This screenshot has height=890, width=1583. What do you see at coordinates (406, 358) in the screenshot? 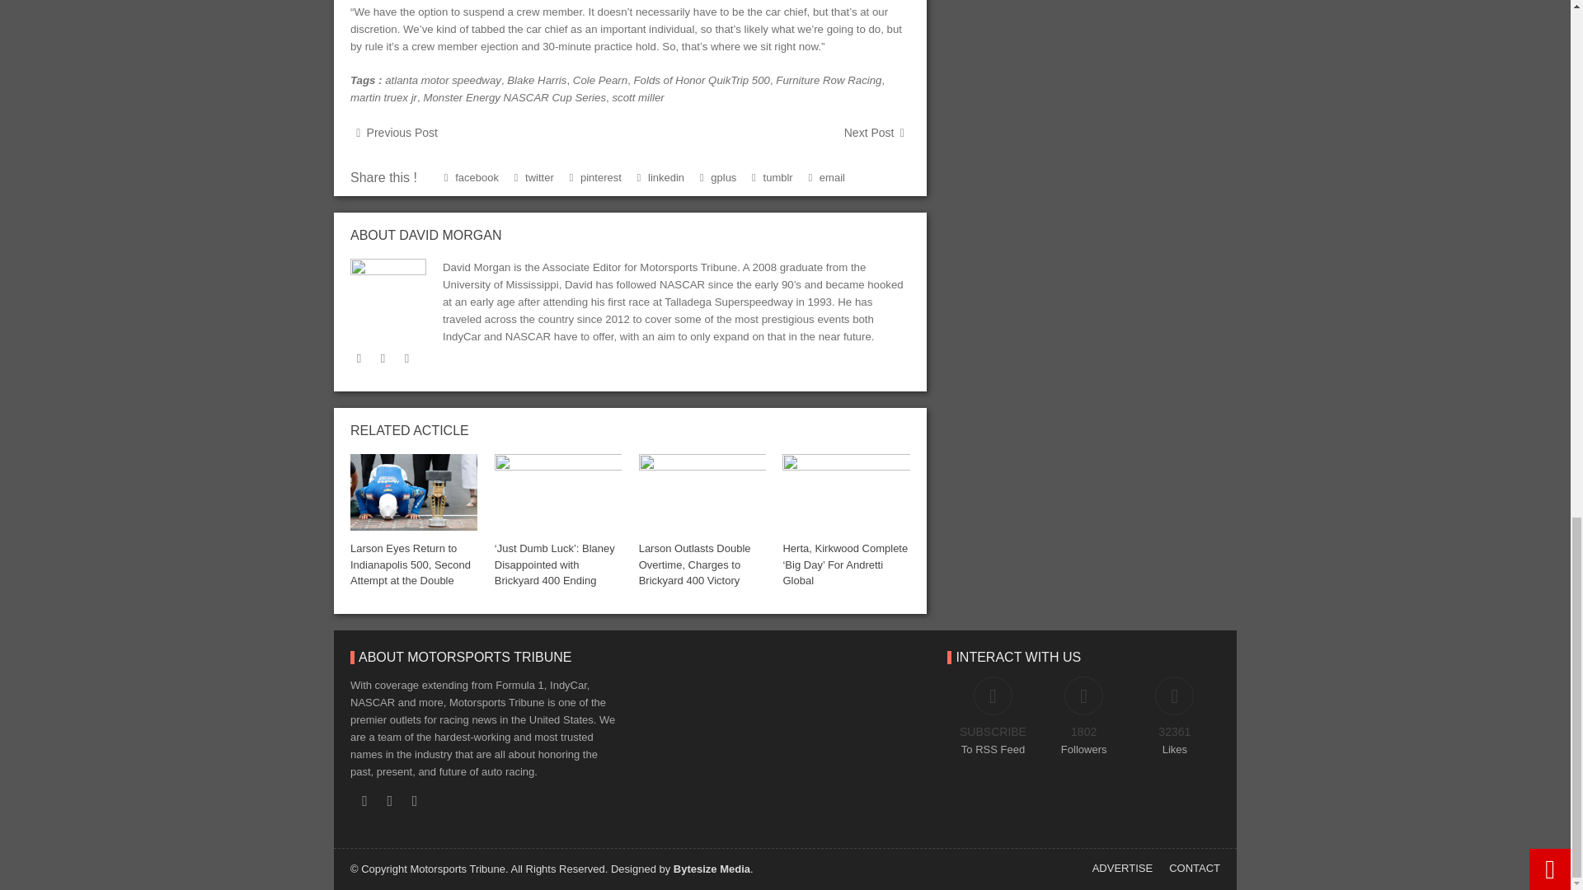
I see `email` at bounding box center [406, 358].